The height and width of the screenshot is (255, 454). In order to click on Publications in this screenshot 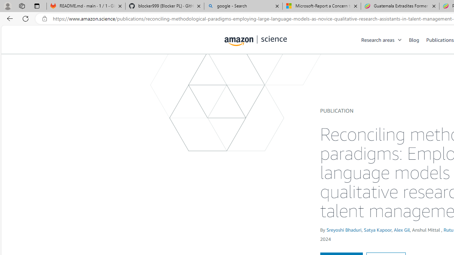, I will do `click(440, 40)`.